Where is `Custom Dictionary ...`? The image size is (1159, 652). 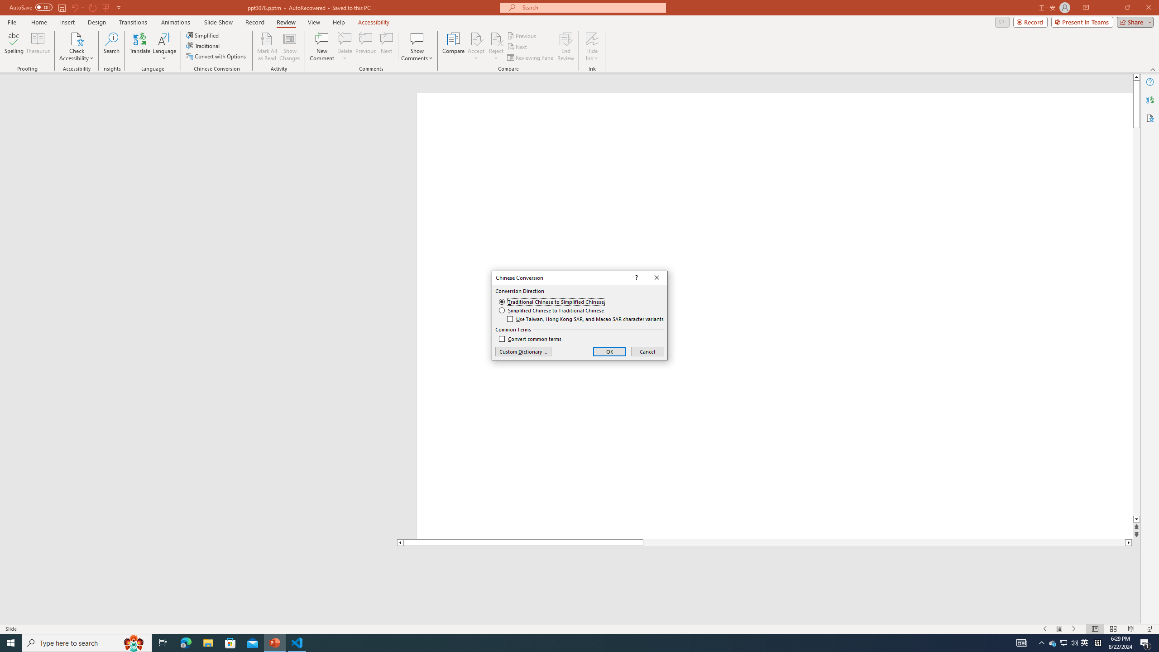 Custom Dictionary ... is located at coordinates (523, 351).